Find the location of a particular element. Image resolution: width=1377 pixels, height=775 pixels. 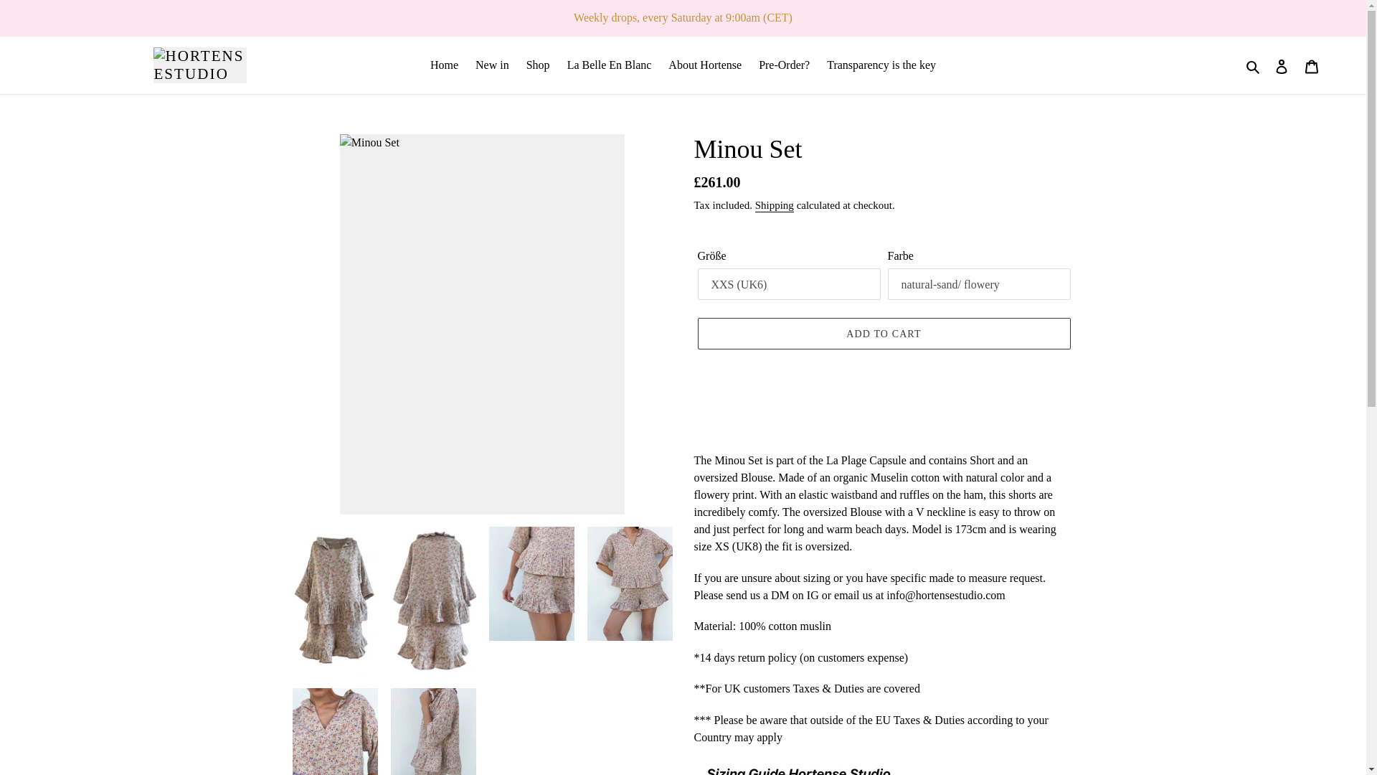

New in is located at coordinates (492, 65).